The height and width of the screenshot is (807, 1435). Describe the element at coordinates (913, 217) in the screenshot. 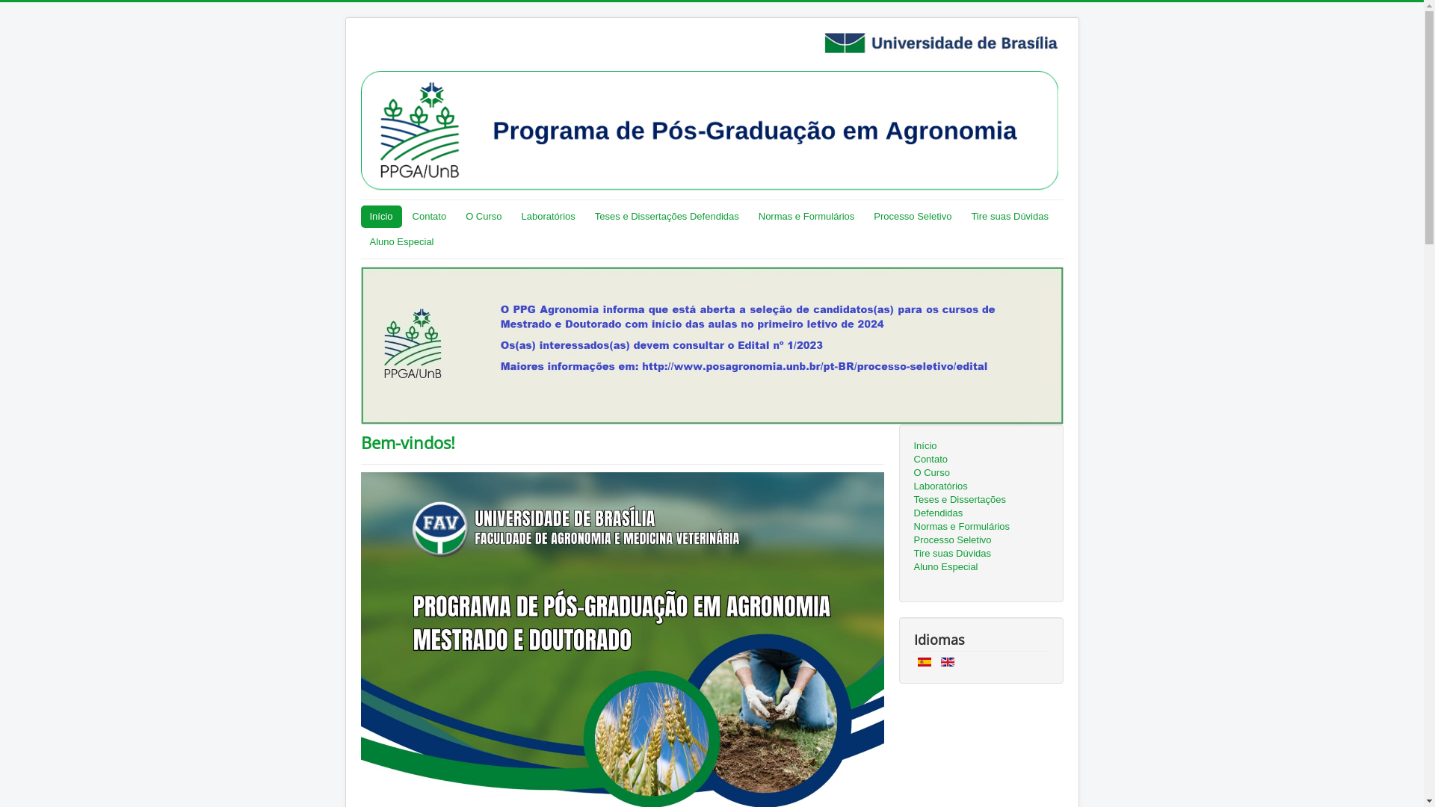

I see `Processo Seletivo` at that location.